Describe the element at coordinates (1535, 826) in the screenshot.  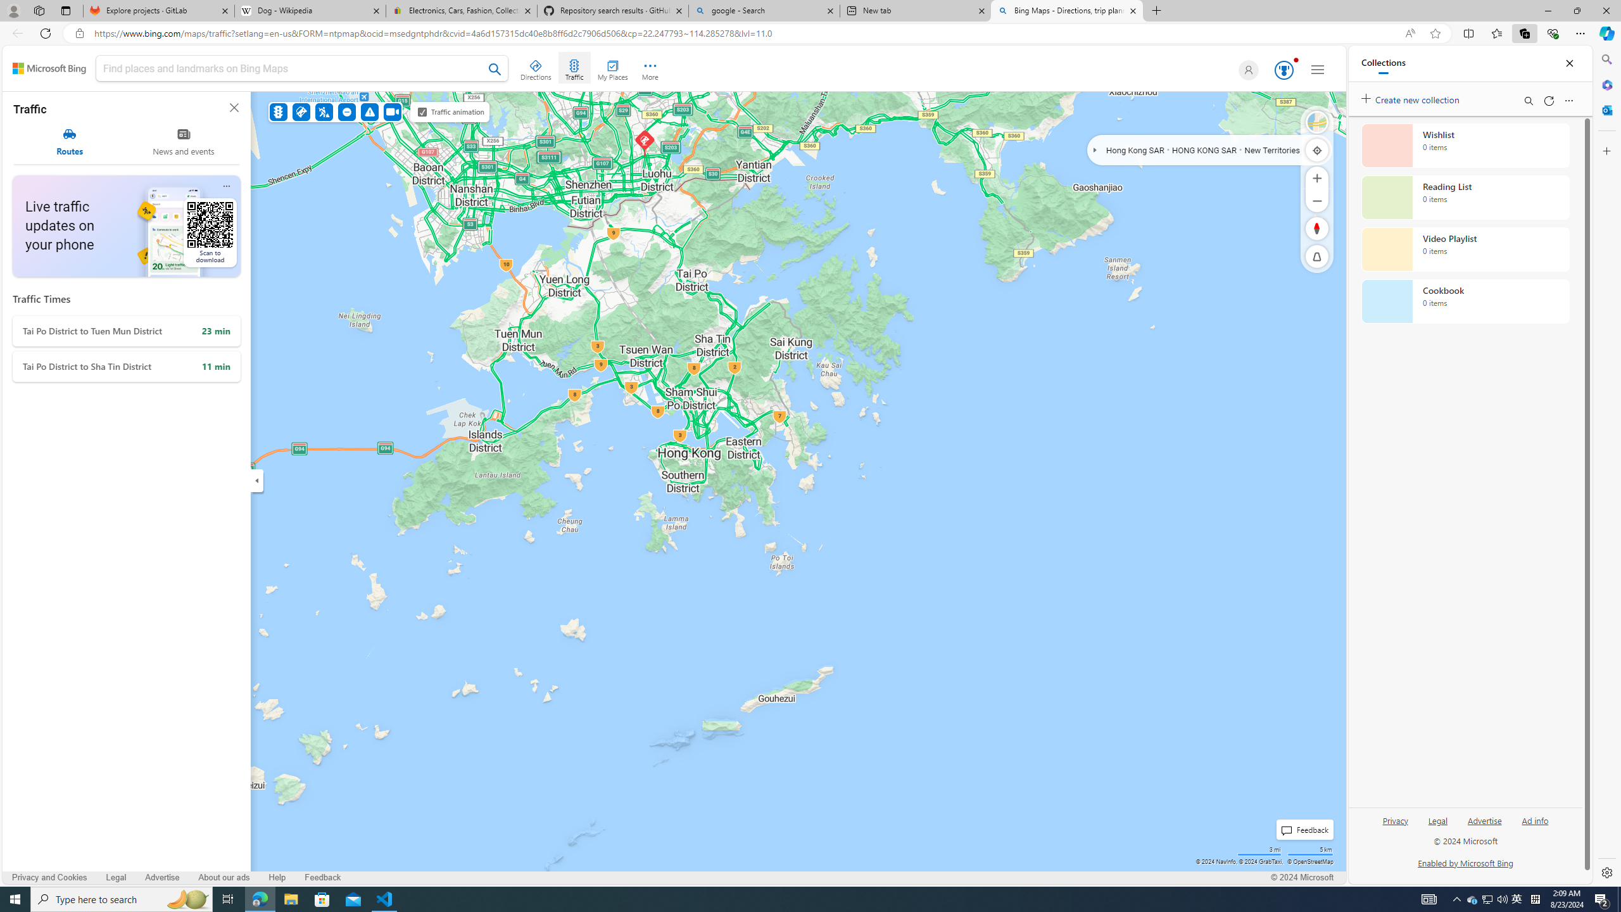
I see `Ad info` at that location.